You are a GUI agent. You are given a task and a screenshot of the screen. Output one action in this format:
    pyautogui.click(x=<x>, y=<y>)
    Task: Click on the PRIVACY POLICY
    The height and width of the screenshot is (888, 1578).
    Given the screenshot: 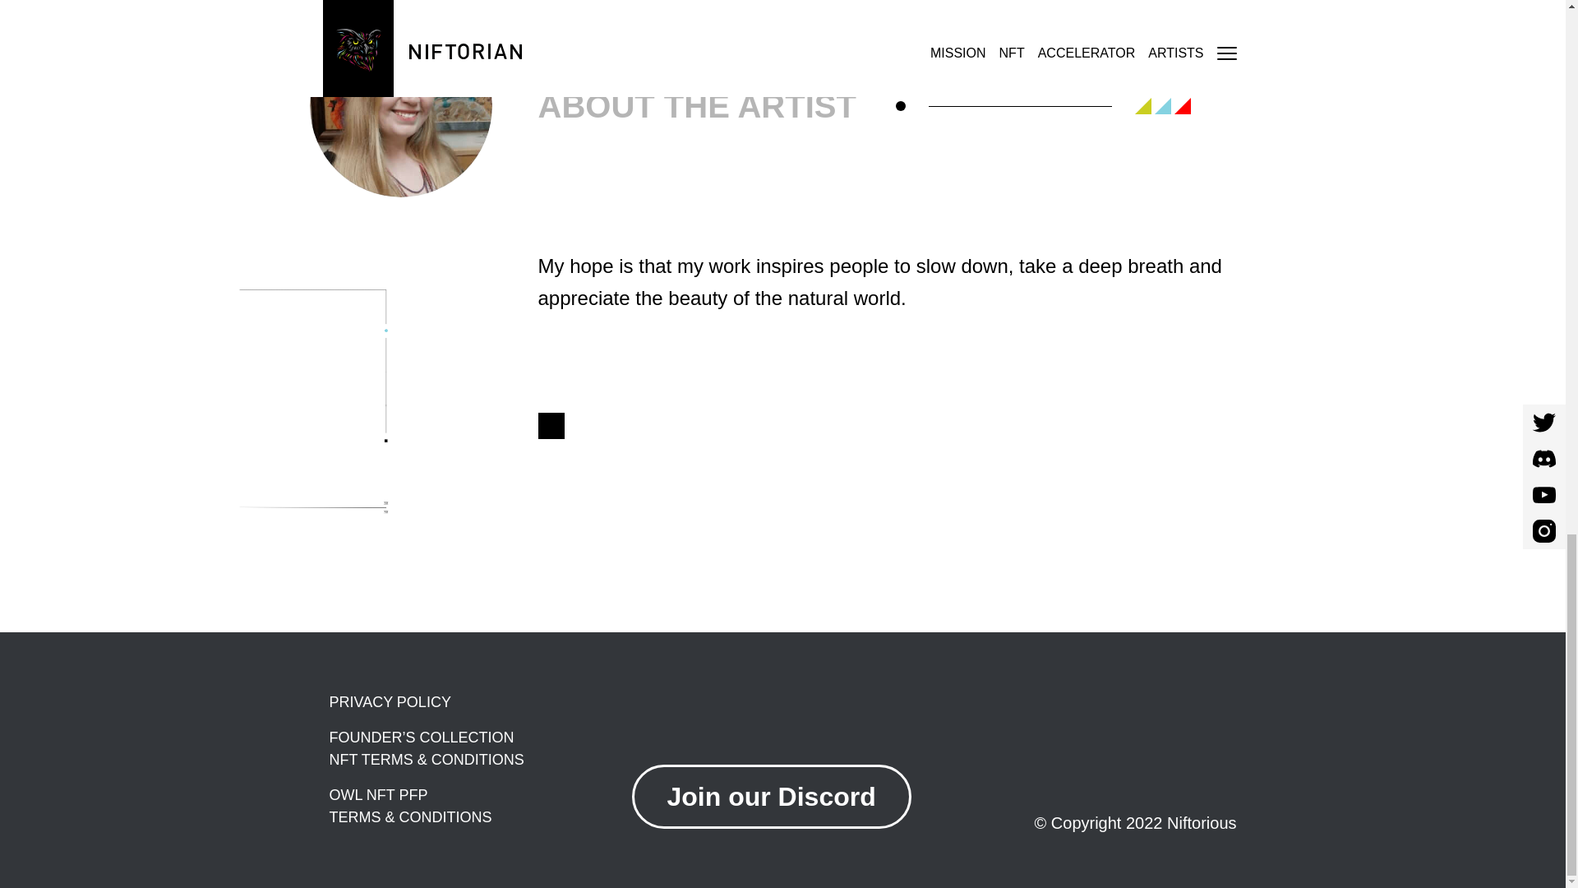 What is the action you would take?
    pyautogui.click(x=480, y=702)
    